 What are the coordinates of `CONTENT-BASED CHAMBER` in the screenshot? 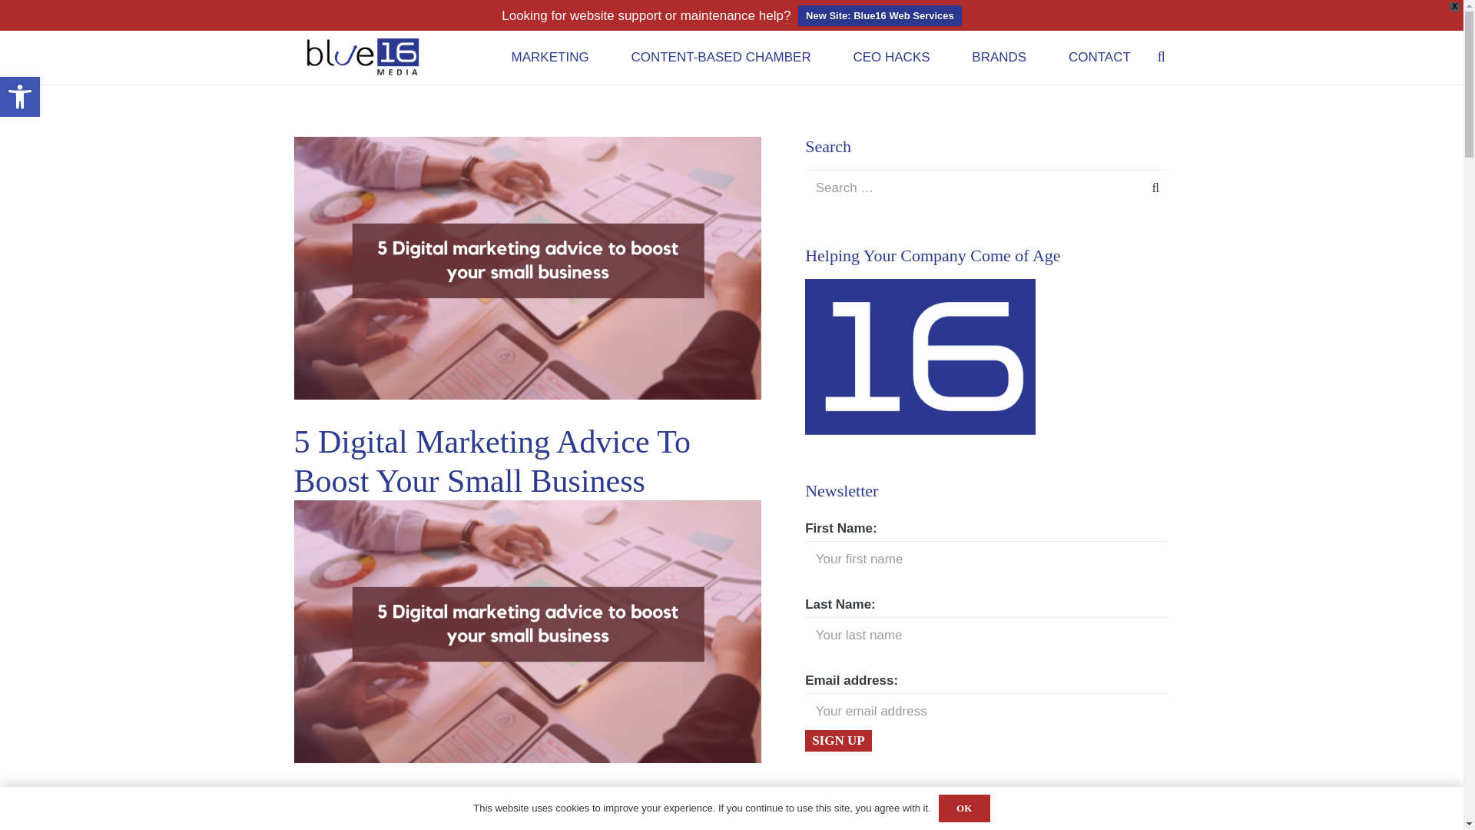 It's located at (721, 57).